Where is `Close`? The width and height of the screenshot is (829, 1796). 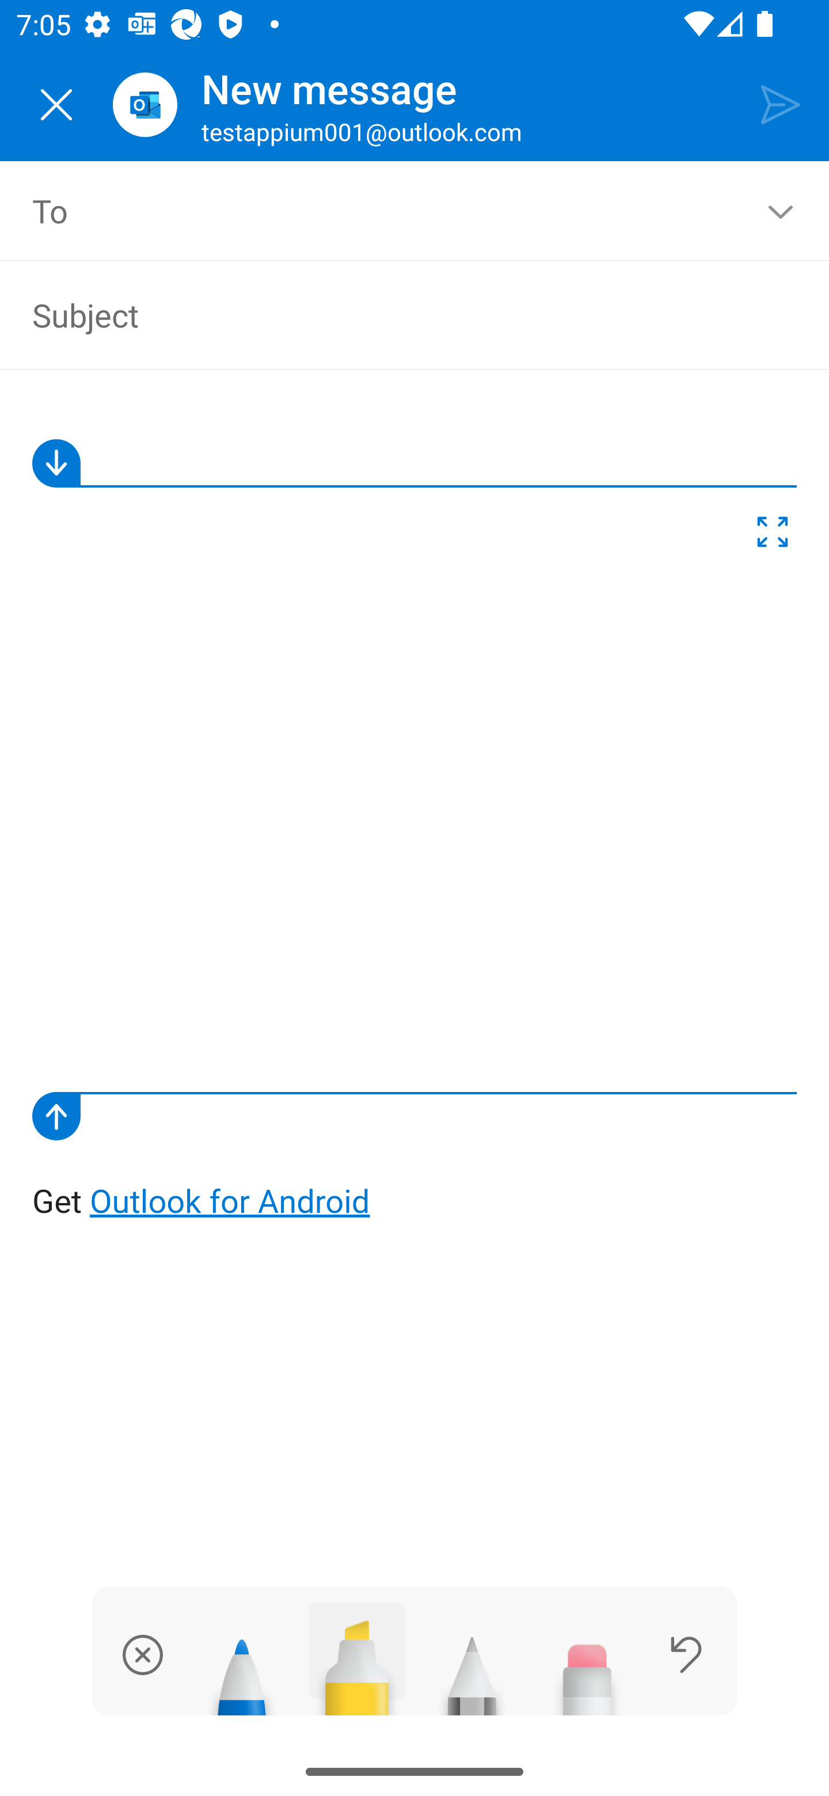
Close is located at coordinates (56, 105).